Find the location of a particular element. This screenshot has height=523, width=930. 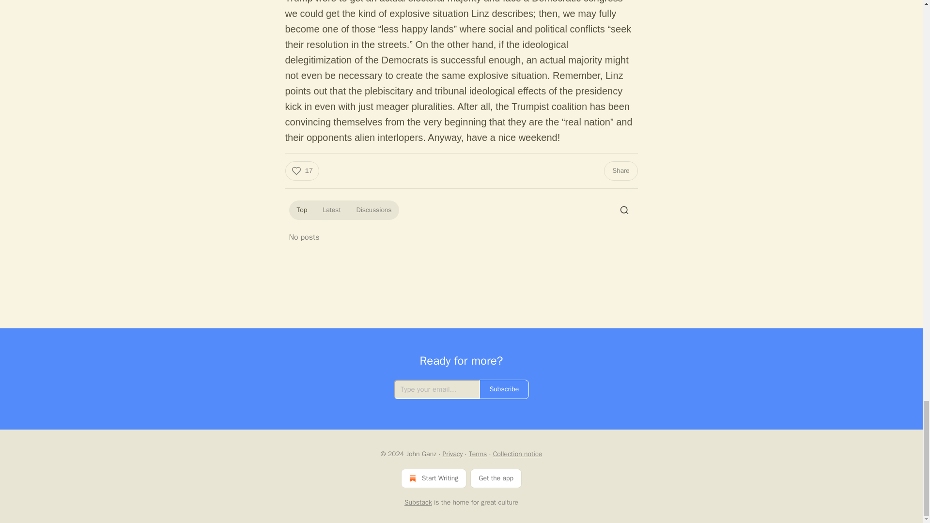

Top is located at coordinates (301, 210).